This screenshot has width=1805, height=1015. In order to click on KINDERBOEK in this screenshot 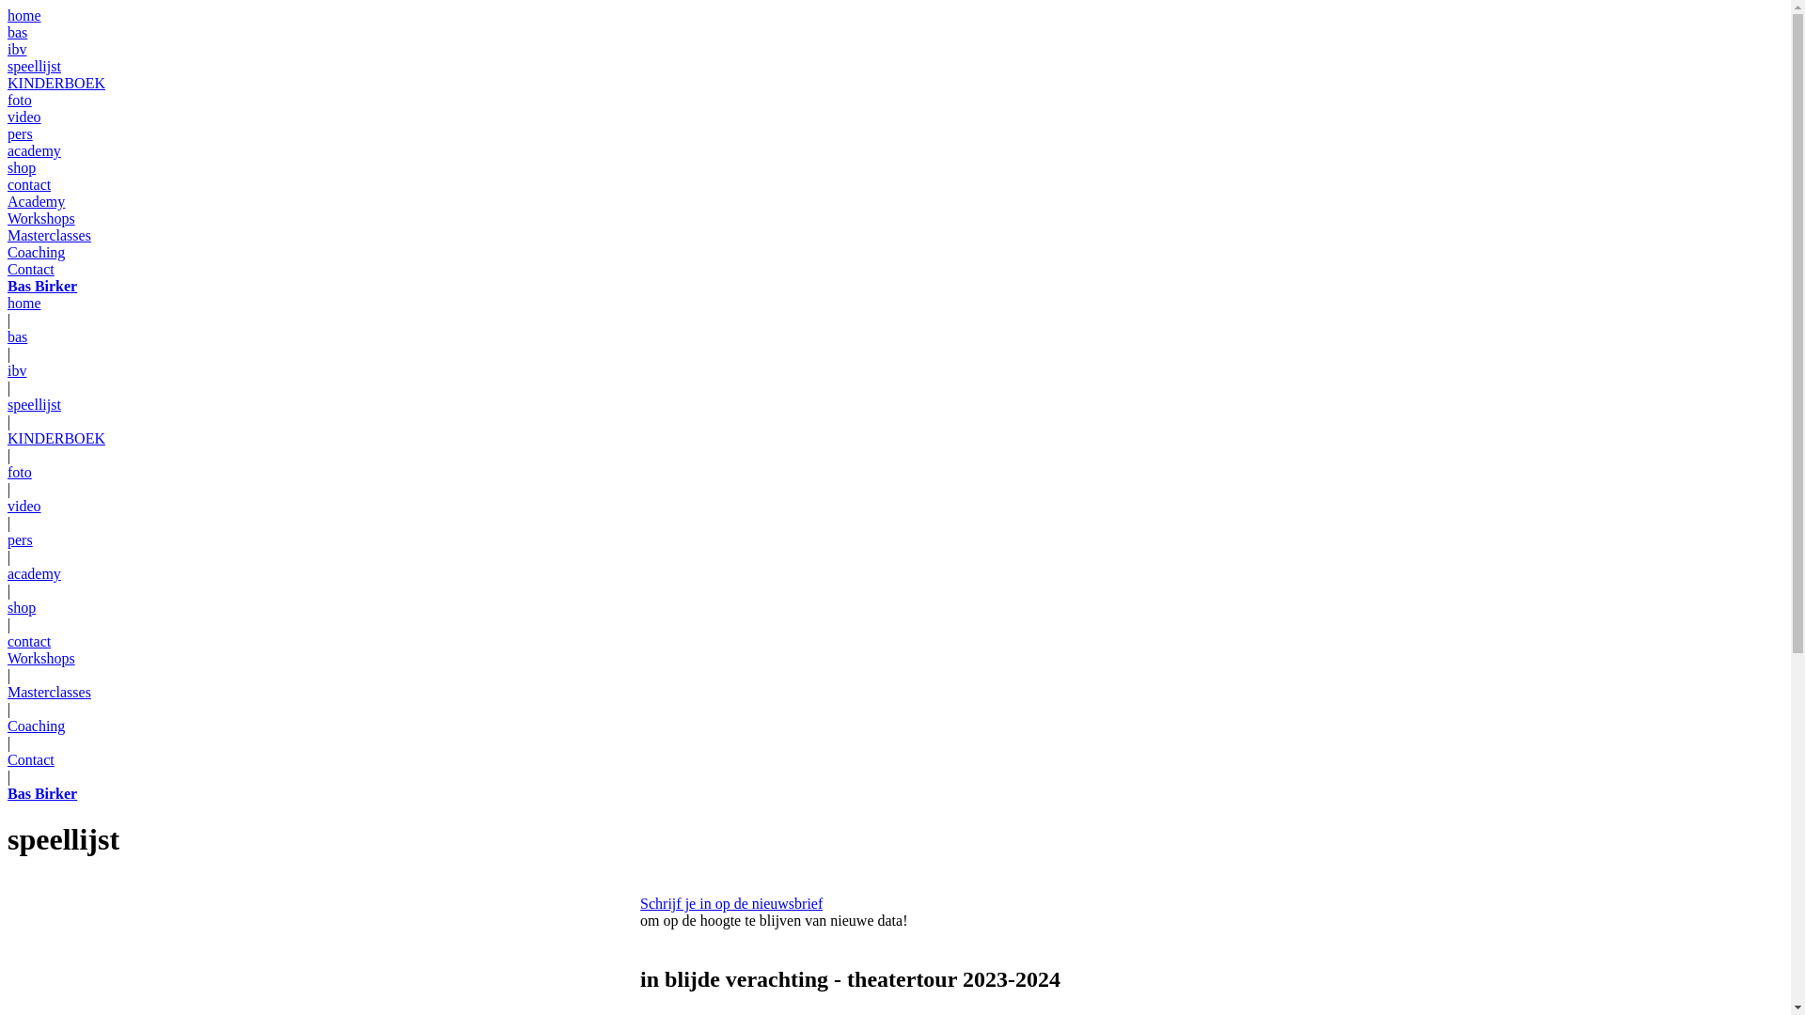, I will do `click(56, 438)`.